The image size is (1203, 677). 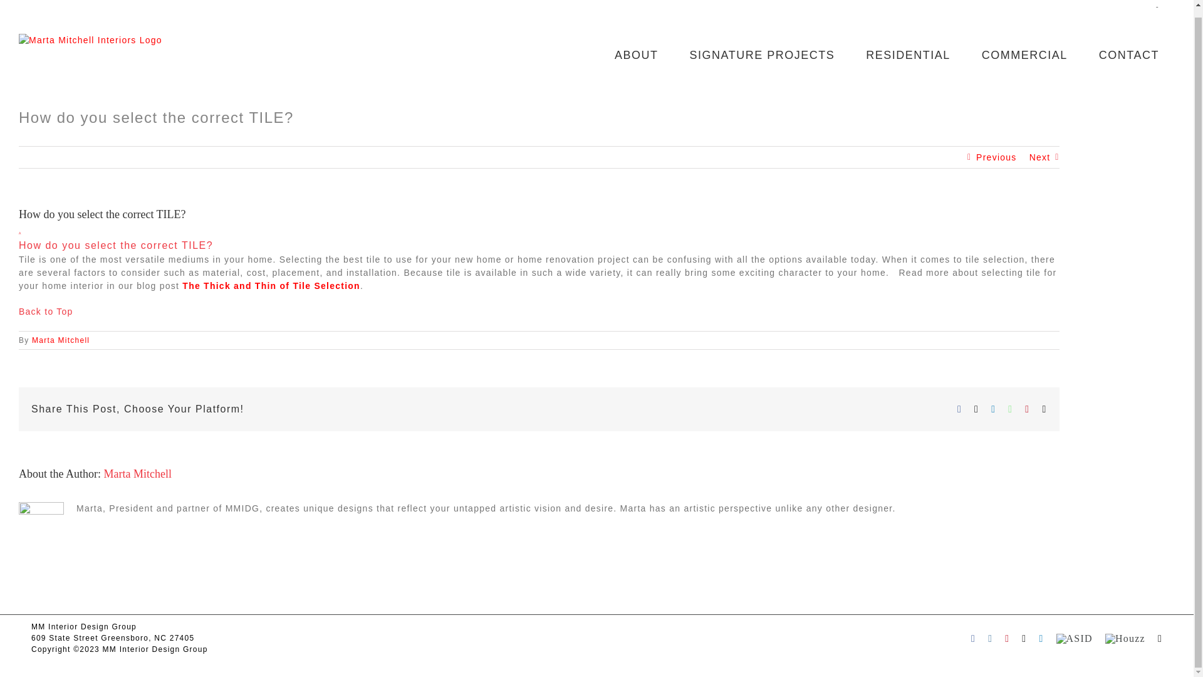 I want to click on Marta Mitchell, so click(x=60, y=340).